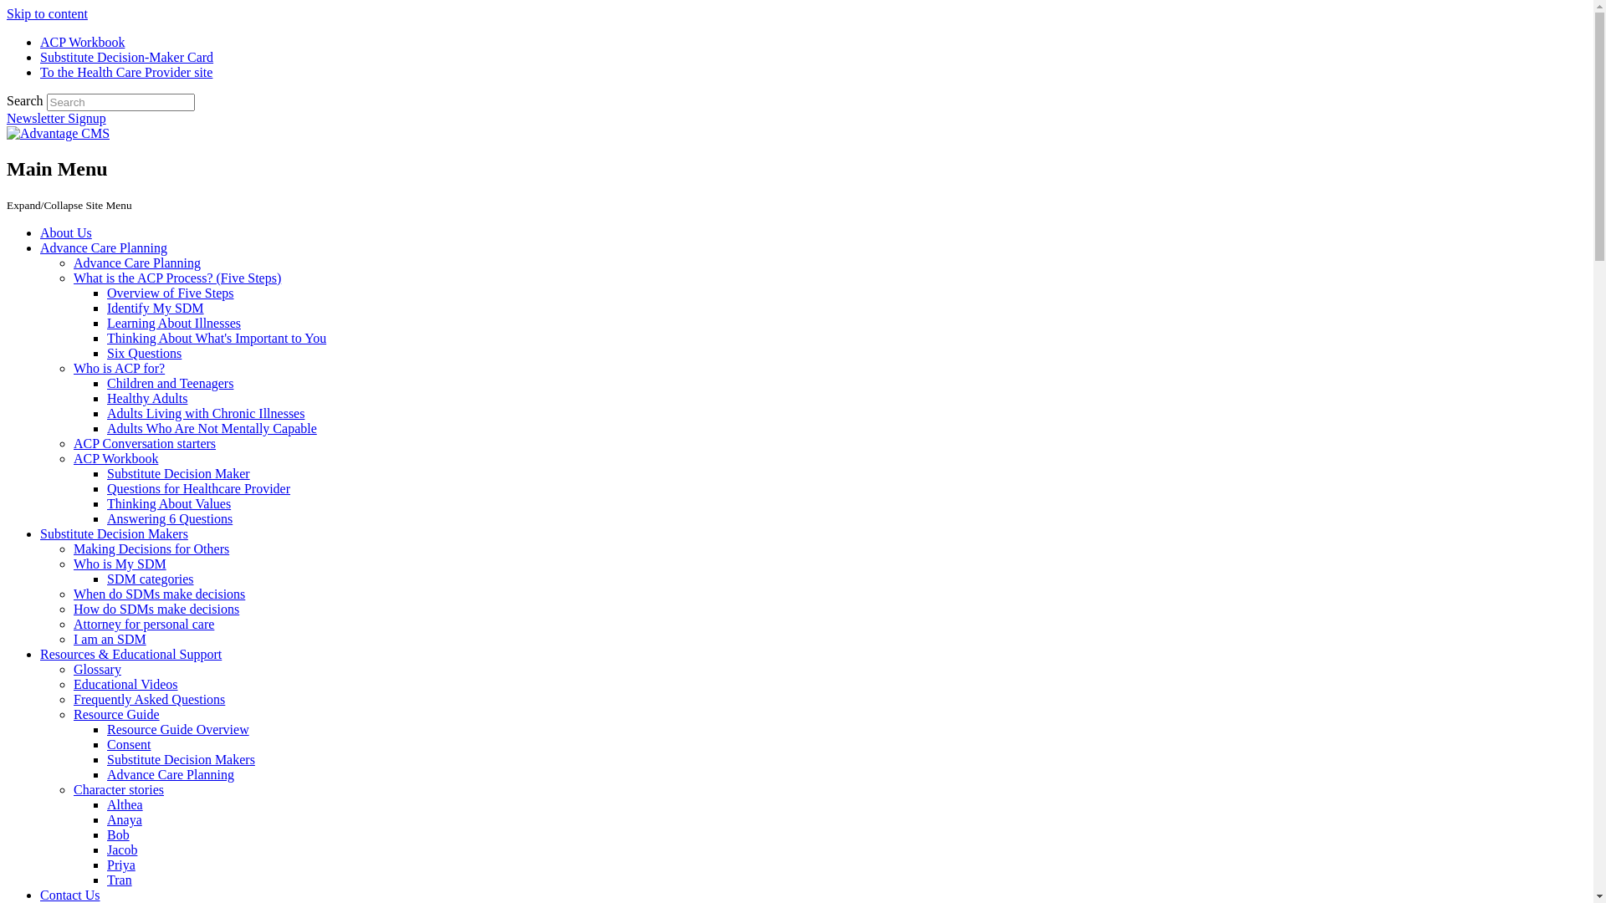  What do you see at coordinates (130, 654) in the screenshot?
I see `Resources & Educational Support` at bounding box center [130, 654].